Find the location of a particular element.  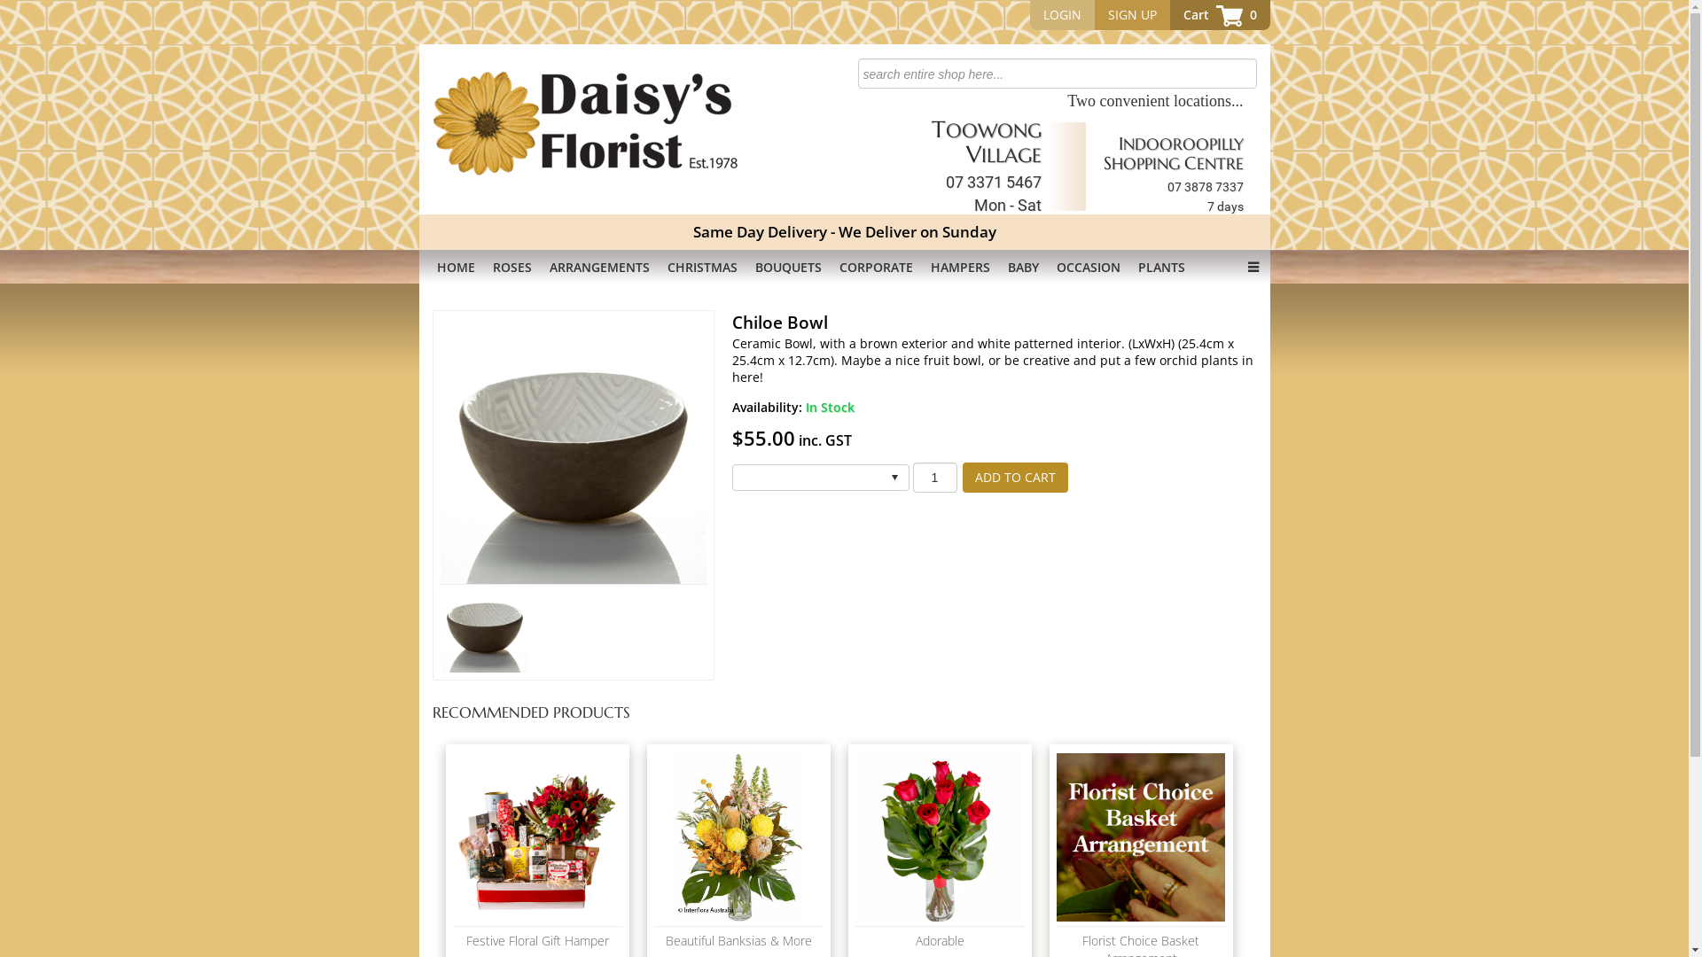

Previous Image is located at coordinates (473, 450).